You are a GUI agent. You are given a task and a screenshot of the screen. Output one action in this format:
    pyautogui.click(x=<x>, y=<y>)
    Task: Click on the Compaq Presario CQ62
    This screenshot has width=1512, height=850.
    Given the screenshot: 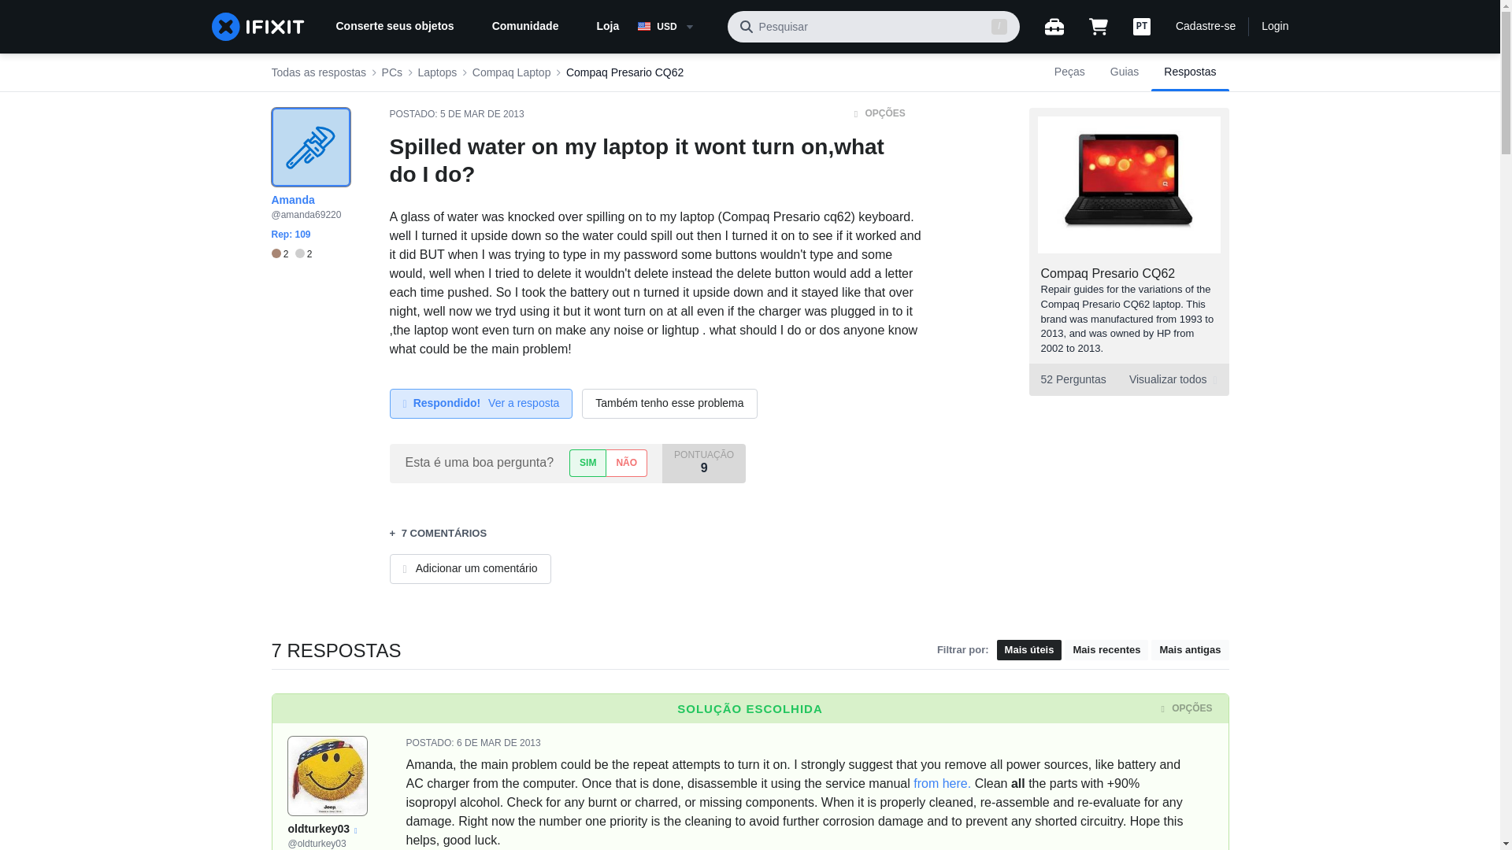 What is the action you would take?
    pyautogui.click(x=1109, y=274)
    